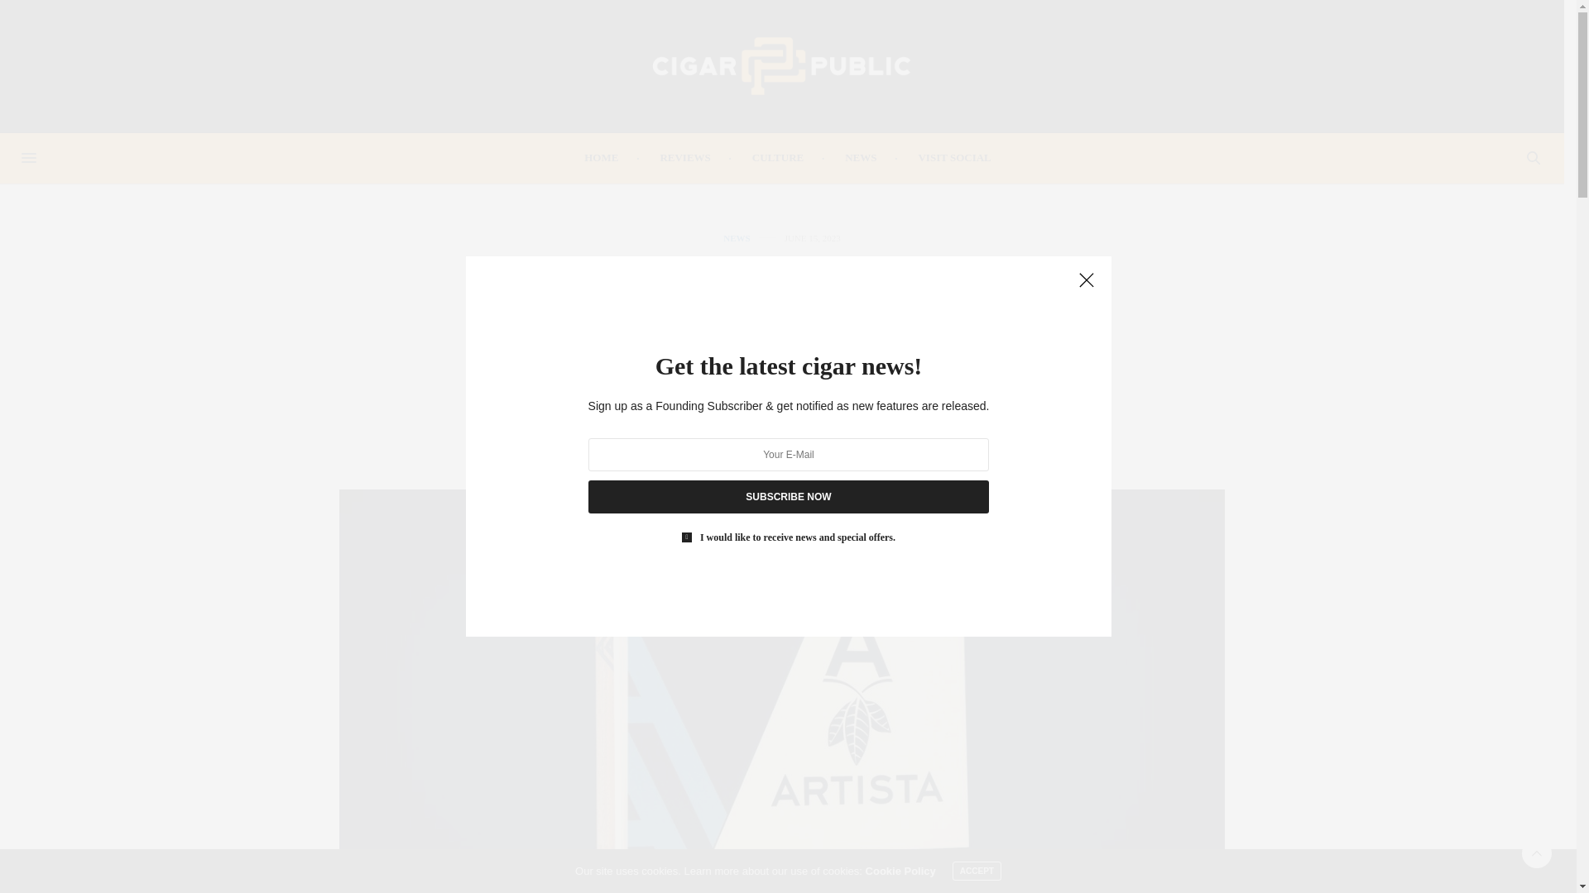  What do you see at coordinates (778, 157) in the screenshot?
I see `CULTURE` at bounding box center [778, 157].